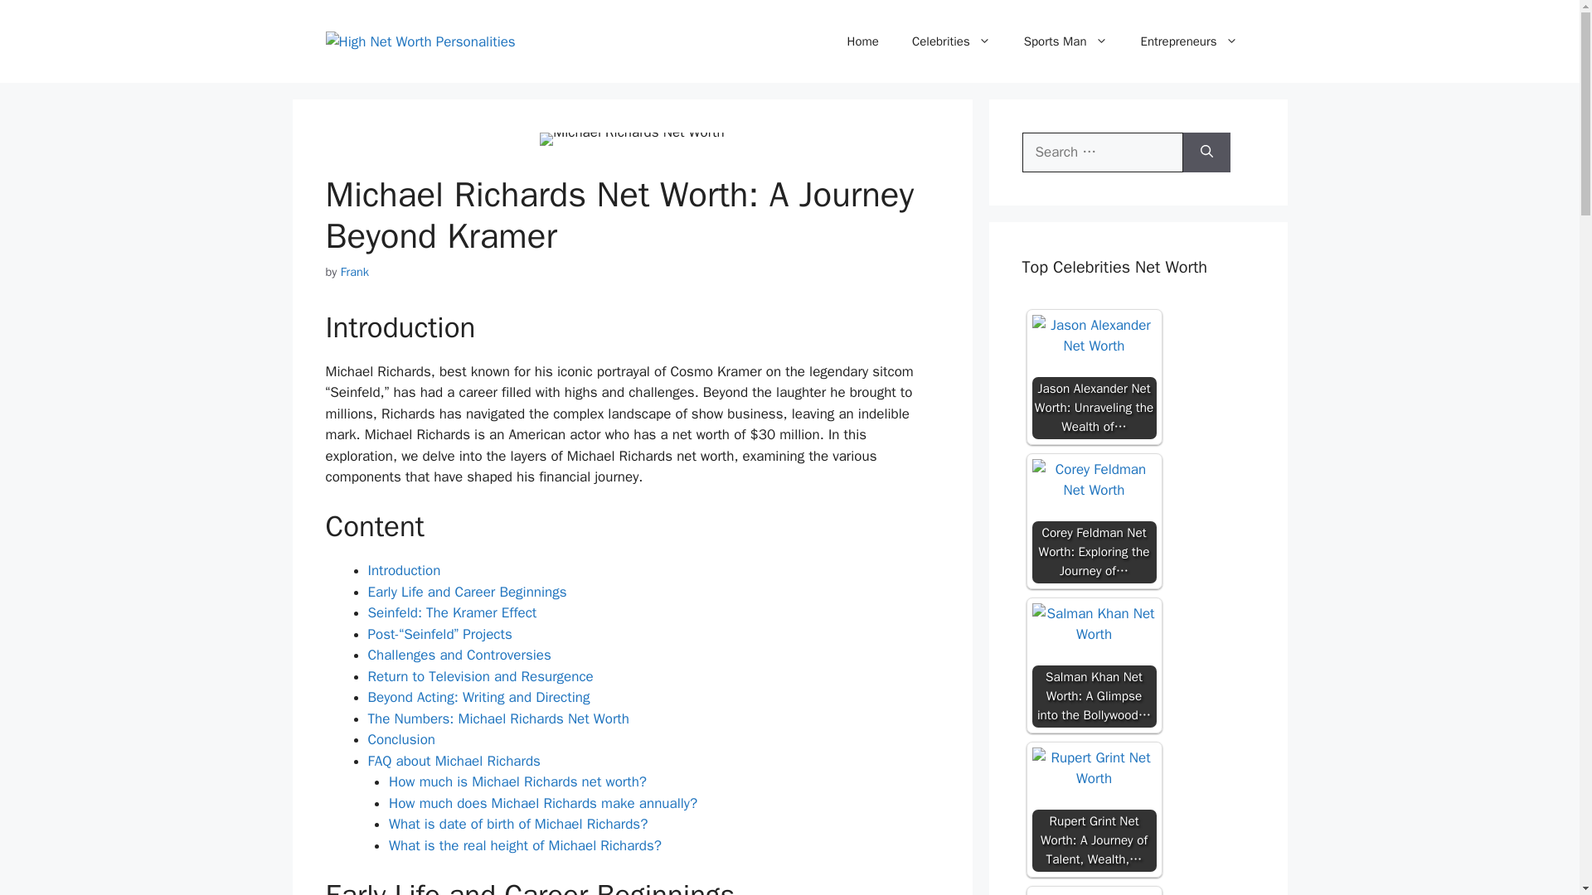  I want to click on Introduction, so click(404, 570).